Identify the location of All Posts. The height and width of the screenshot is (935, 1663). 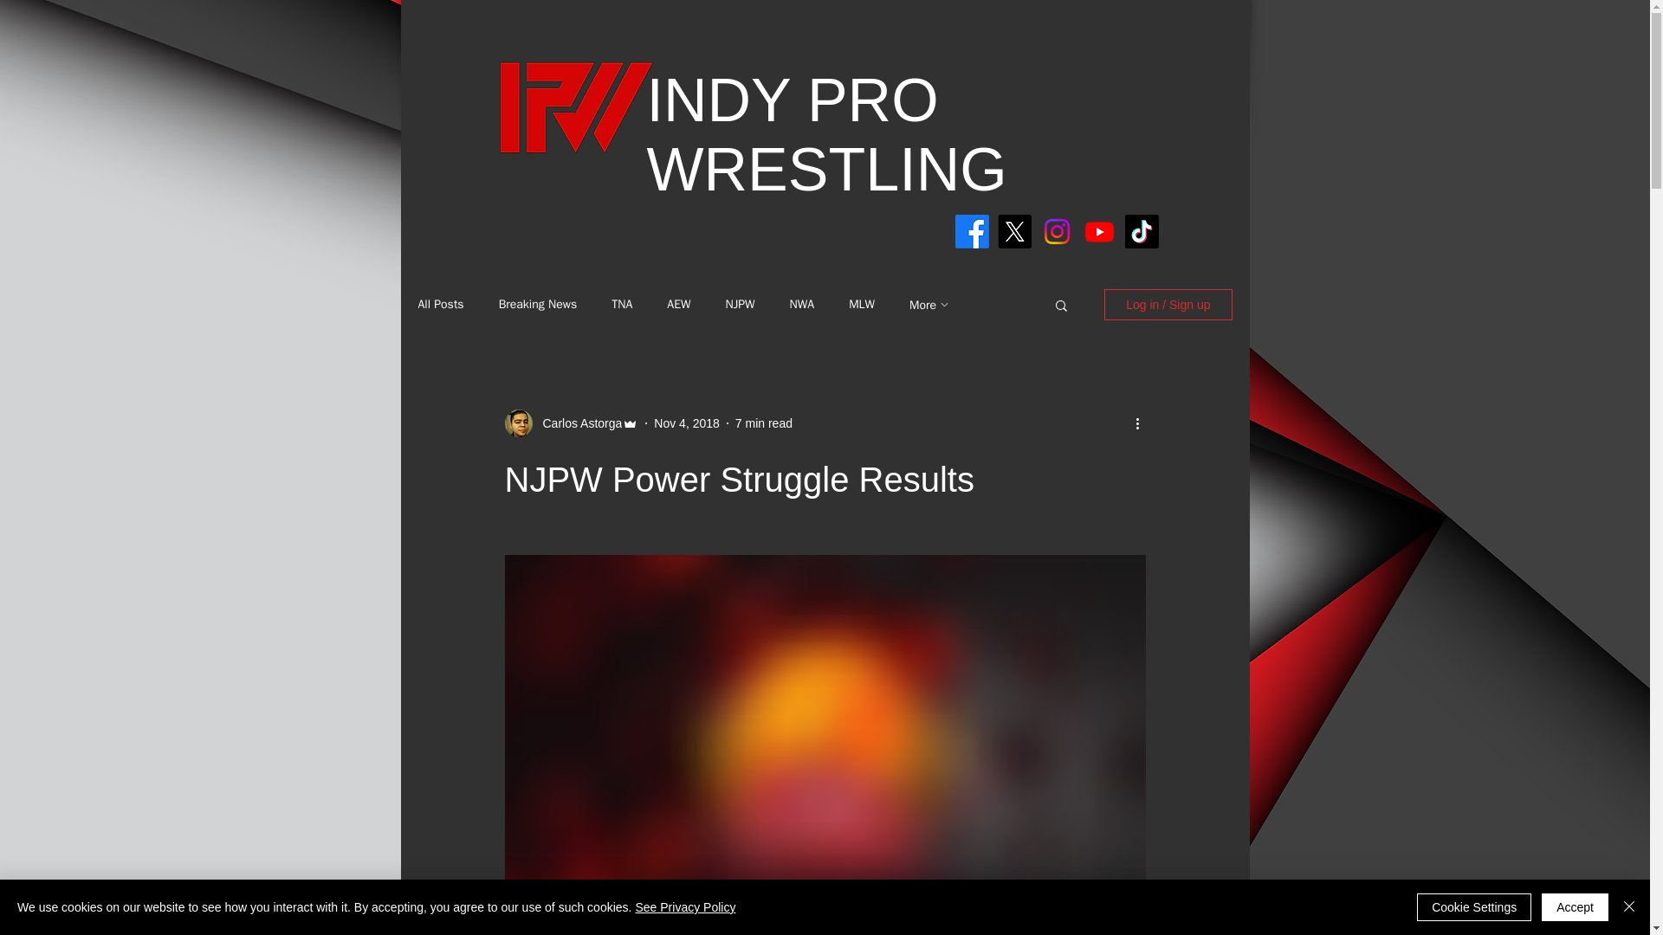
(440, 305).